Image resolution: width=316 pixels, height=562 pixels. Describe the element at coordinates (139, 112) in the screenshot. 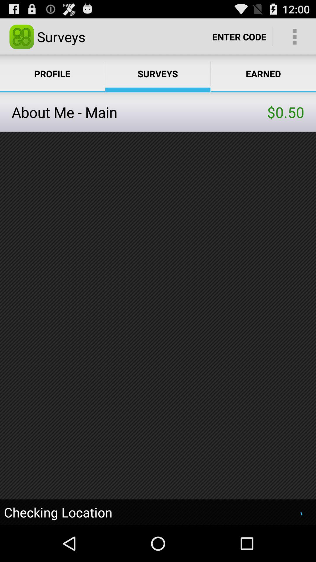

I see `choose the icon to the left of the $0.50 item` at that location.